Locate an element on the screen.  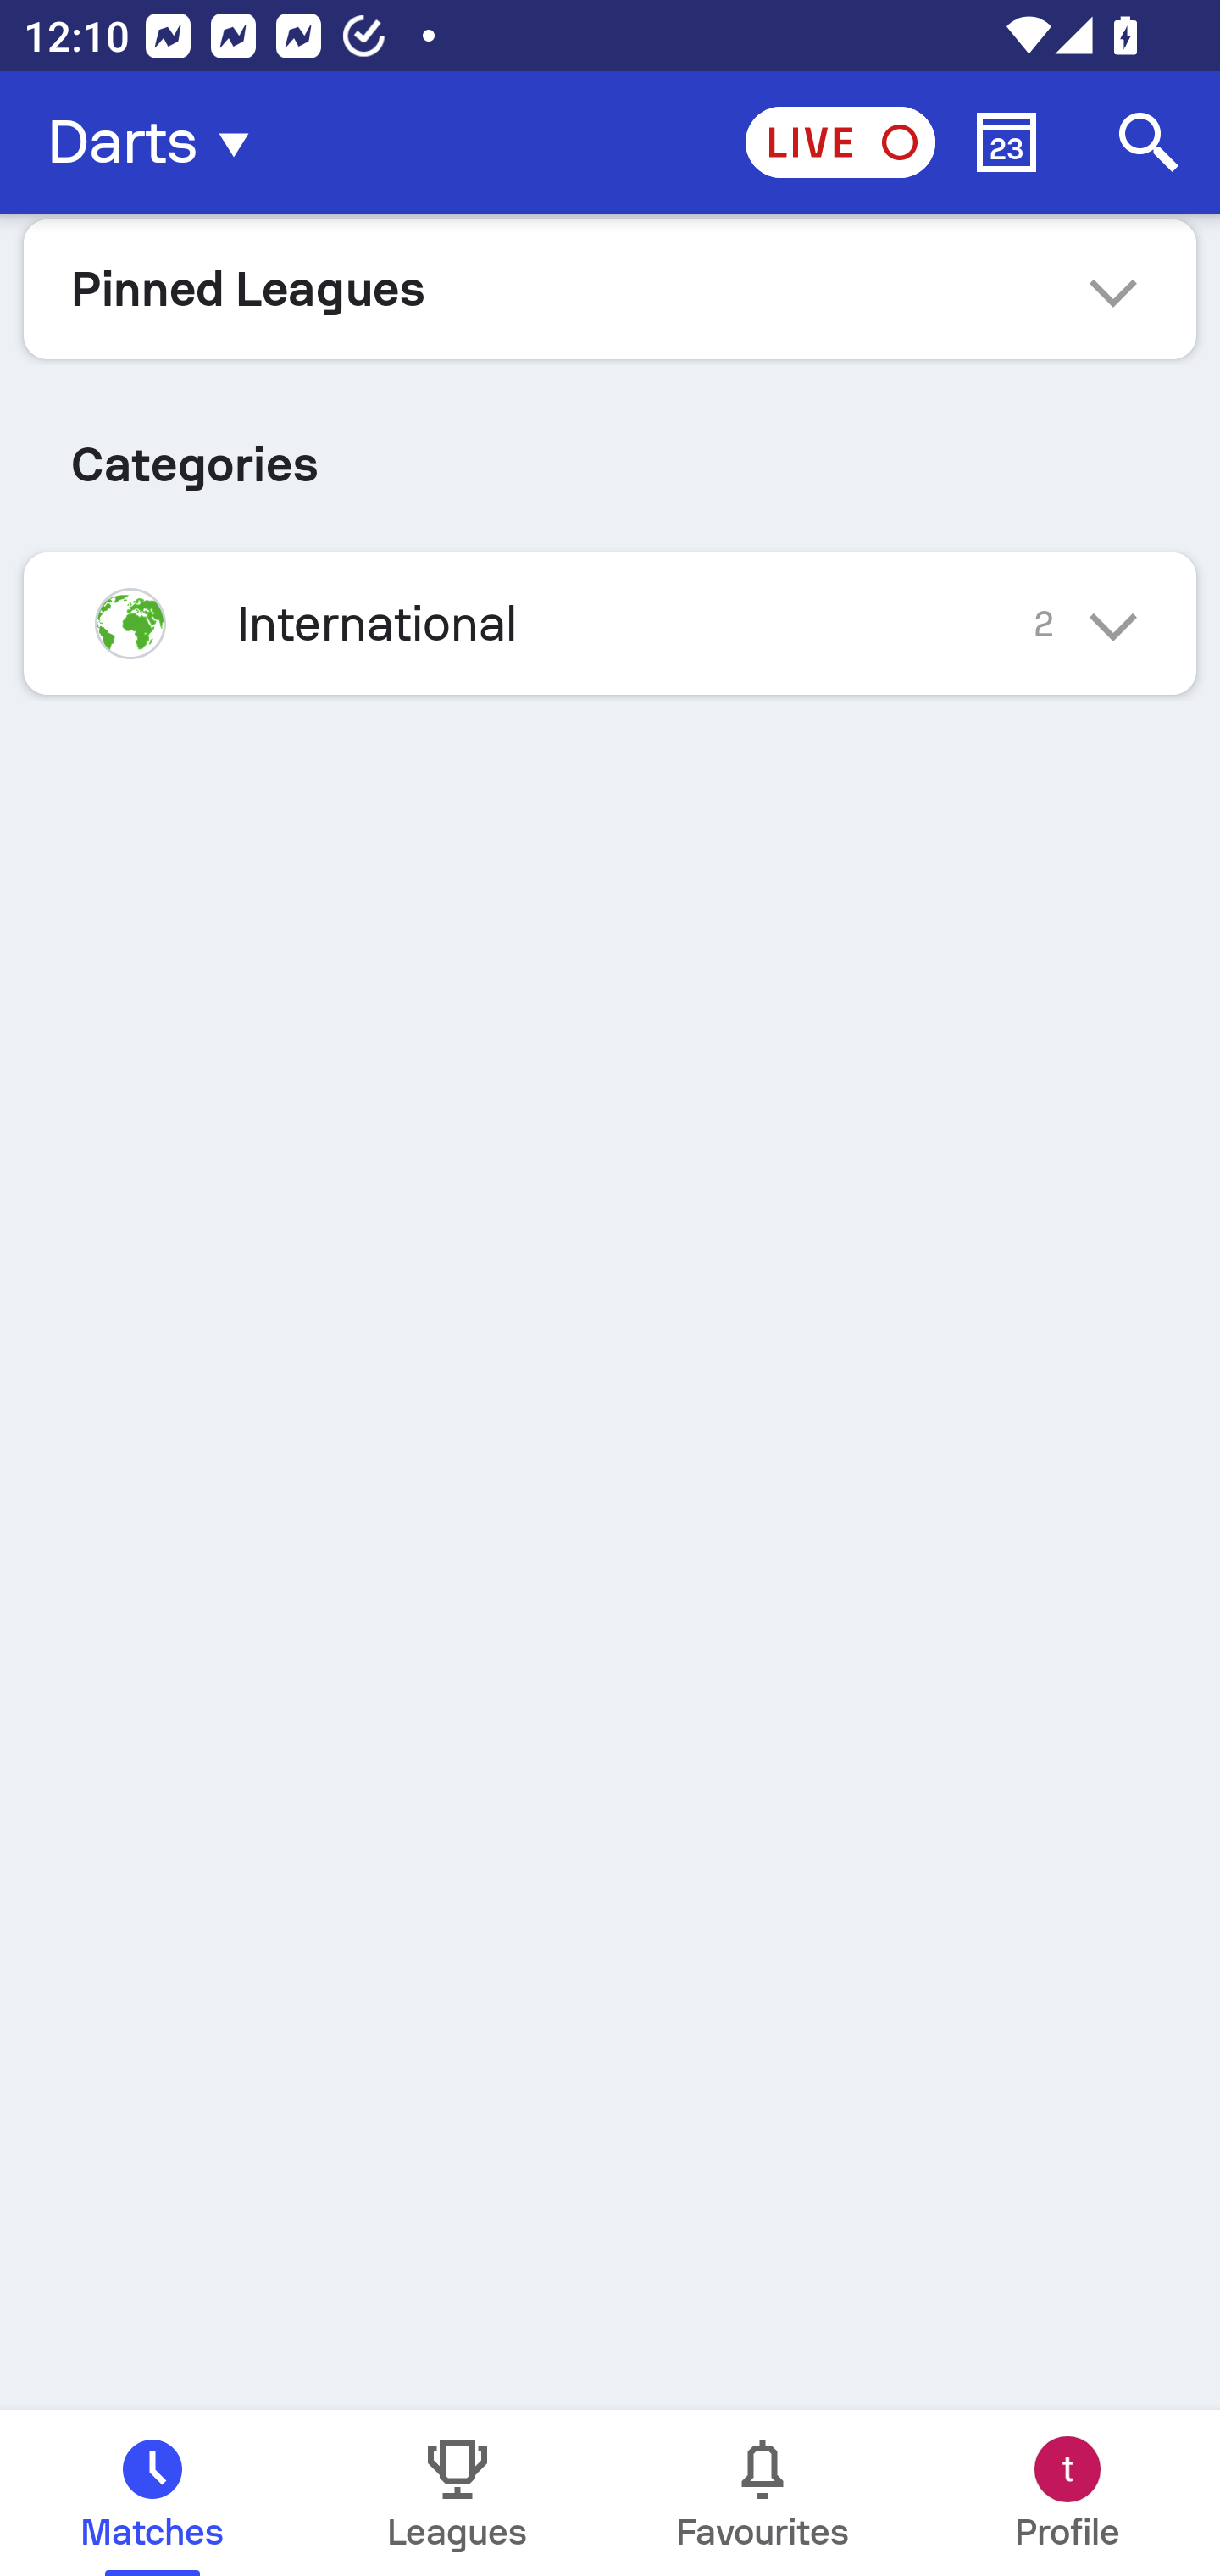
Search is located at coordinates (1149, 142).